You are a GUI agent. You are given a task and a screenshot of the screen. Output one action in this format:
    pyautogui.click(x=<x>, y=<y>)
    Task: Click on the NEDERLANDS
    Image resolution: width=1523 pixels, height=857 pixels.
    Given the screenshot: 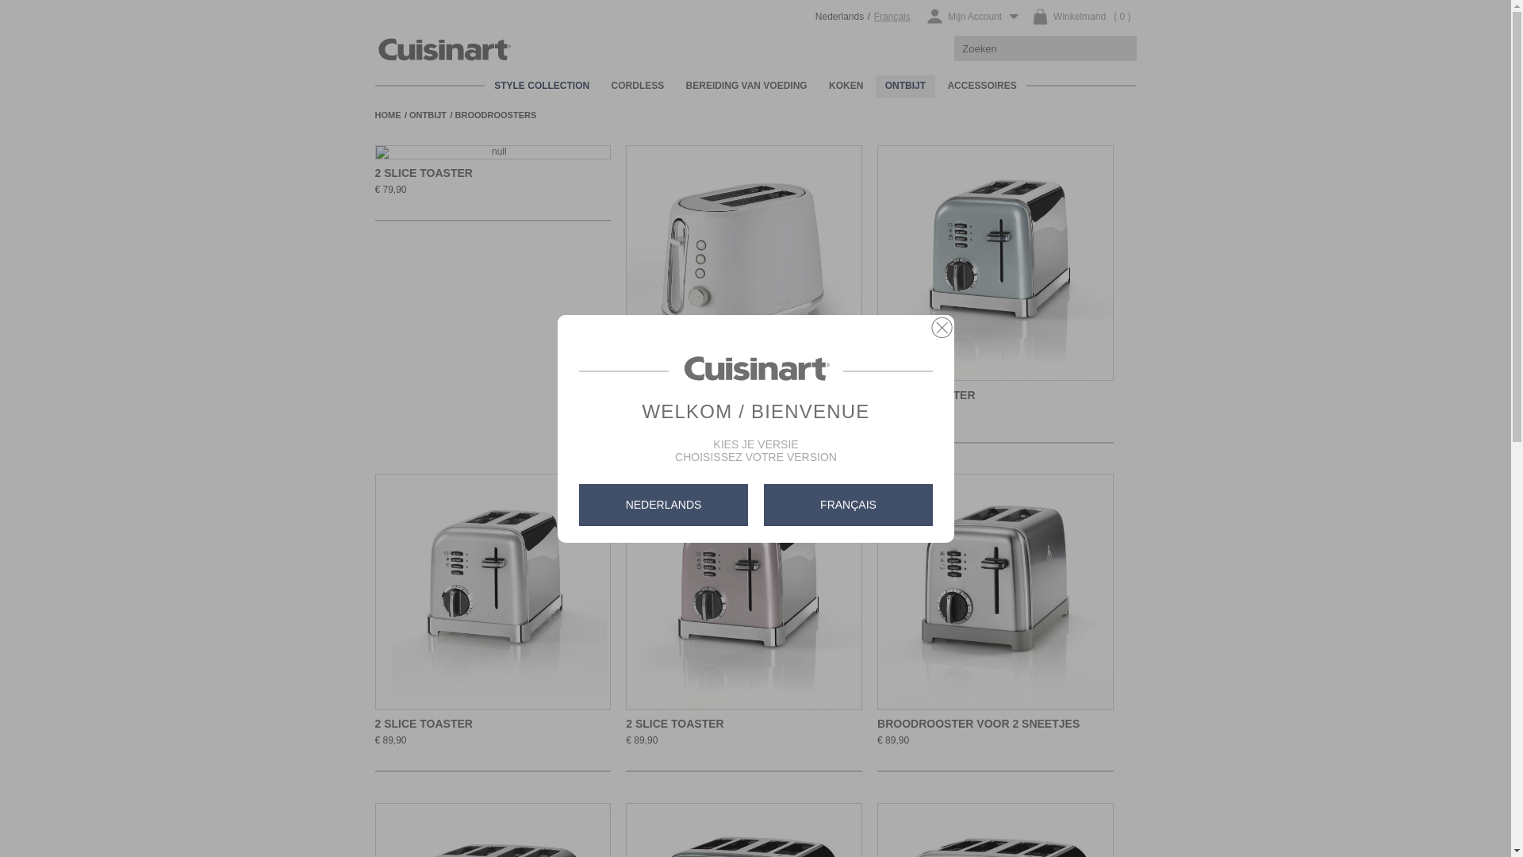 What is the action you would take?
    pyautogui.click(x=663, y=505)
    